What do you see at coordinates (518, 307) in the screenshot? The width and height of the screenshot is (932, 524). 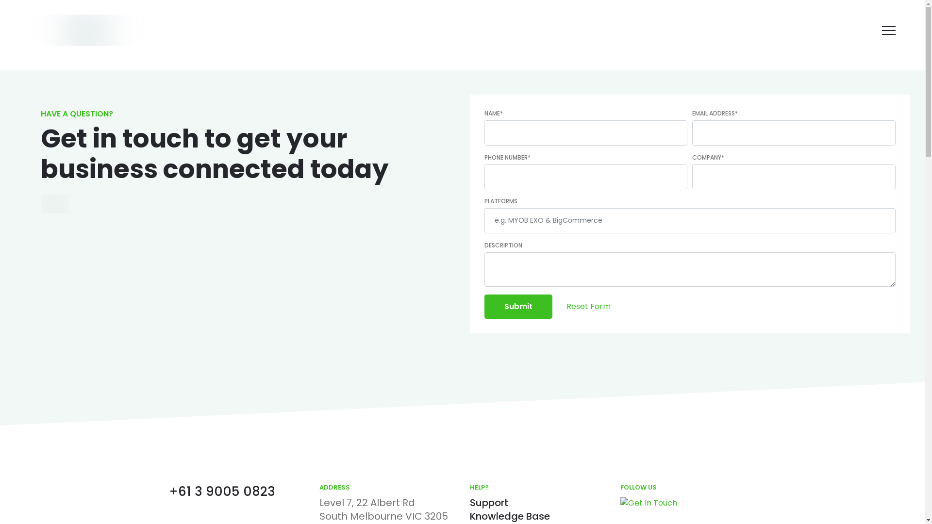 I see `Submit` at bounding box center [518, 307].